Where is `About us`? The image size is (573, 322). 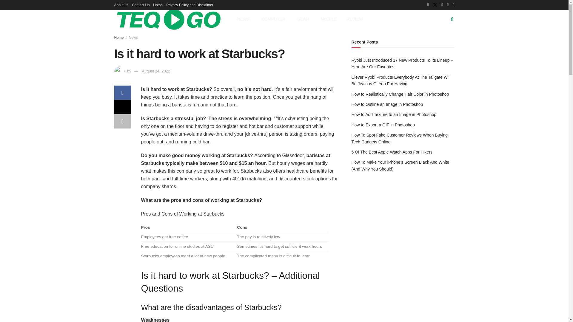 About us is located at coordinates (121, 5).